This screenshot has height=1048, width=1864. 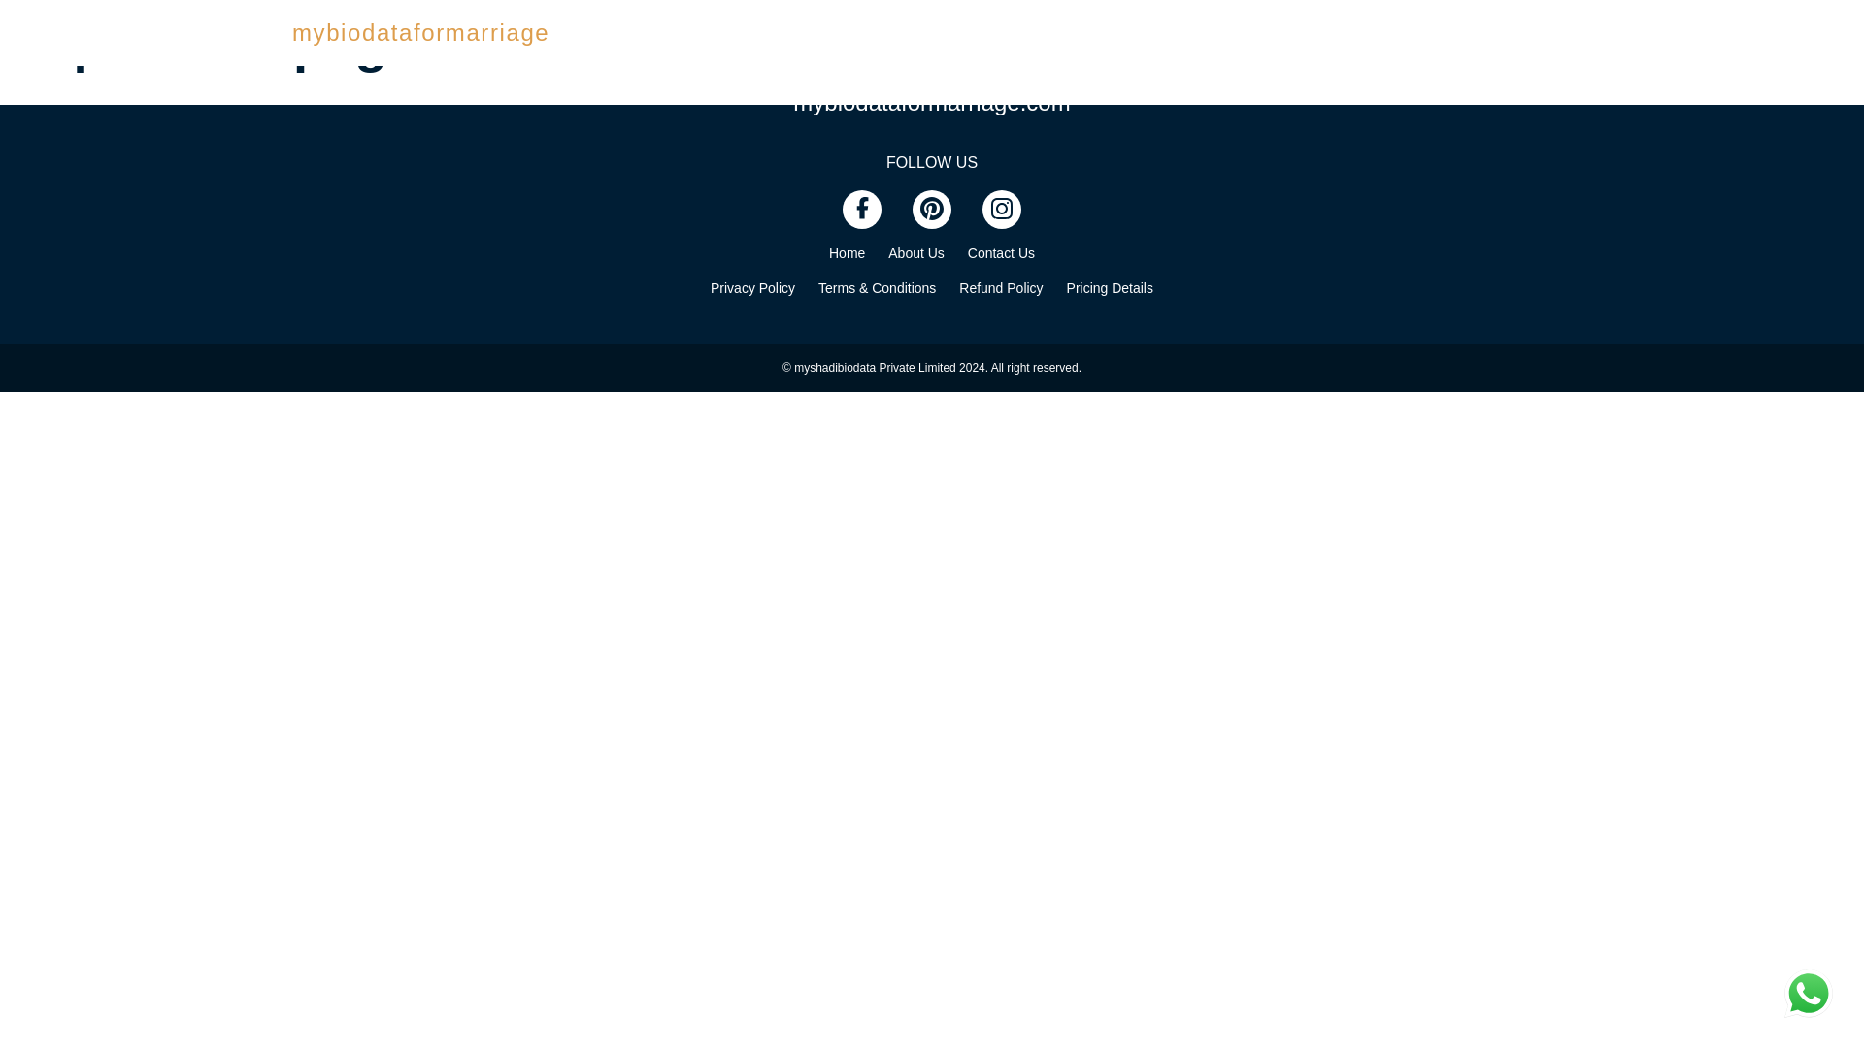 What do you see at coordinates (847, 252) in the screenshot?
I see `Home` at bounding box center [847, 252].